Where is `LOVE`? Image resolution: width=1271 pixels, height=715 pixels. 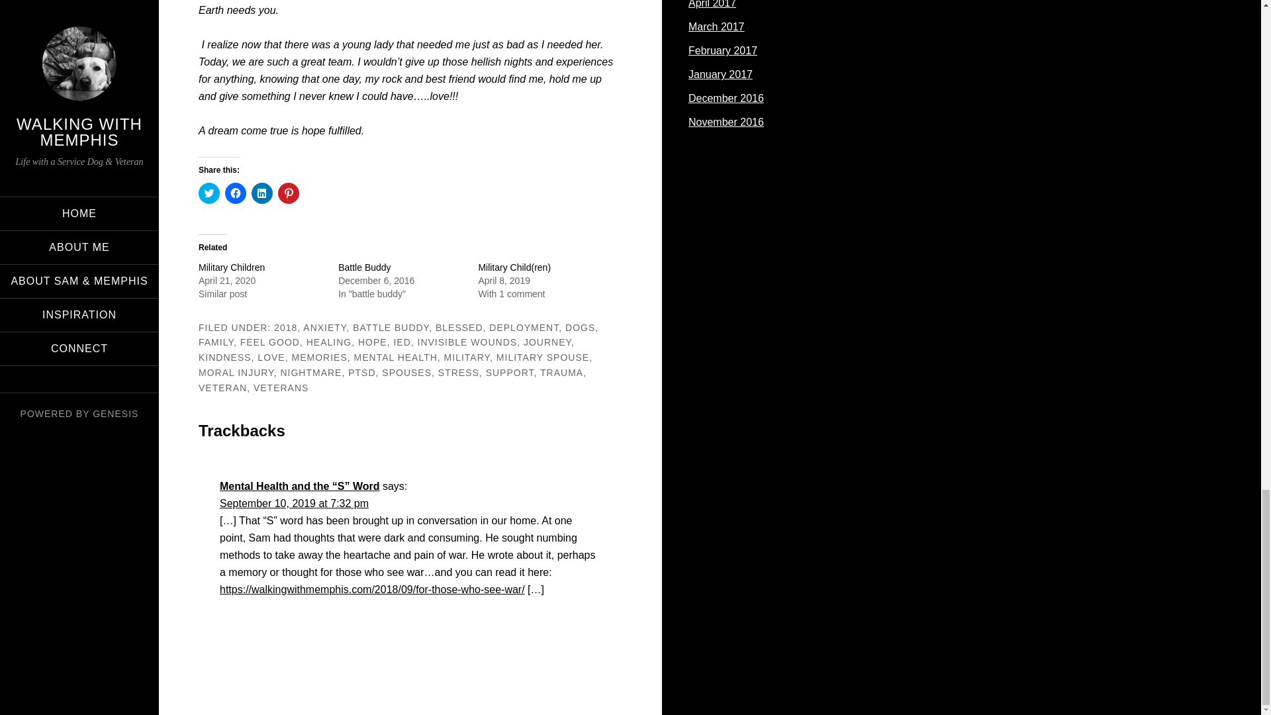
LOVE is located at coordinates (271, 358).